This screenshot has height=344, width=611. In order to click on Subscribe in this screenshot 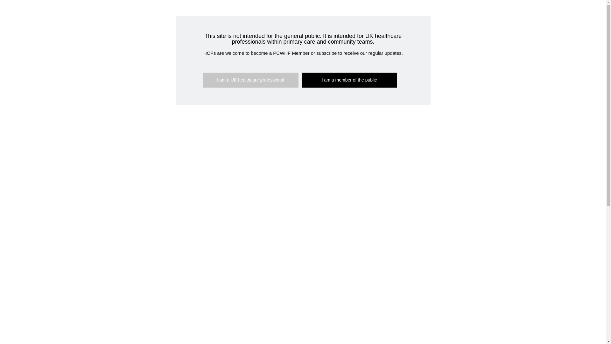, I will do `click(317, 23)`.